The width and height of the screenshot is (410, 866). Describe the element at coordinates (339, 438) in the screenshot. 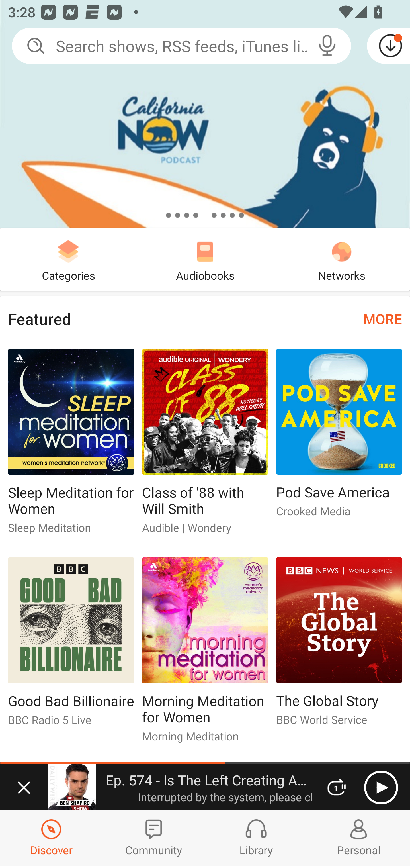

I see `Pod Save America Pod Save America Crooked Media` at that location.